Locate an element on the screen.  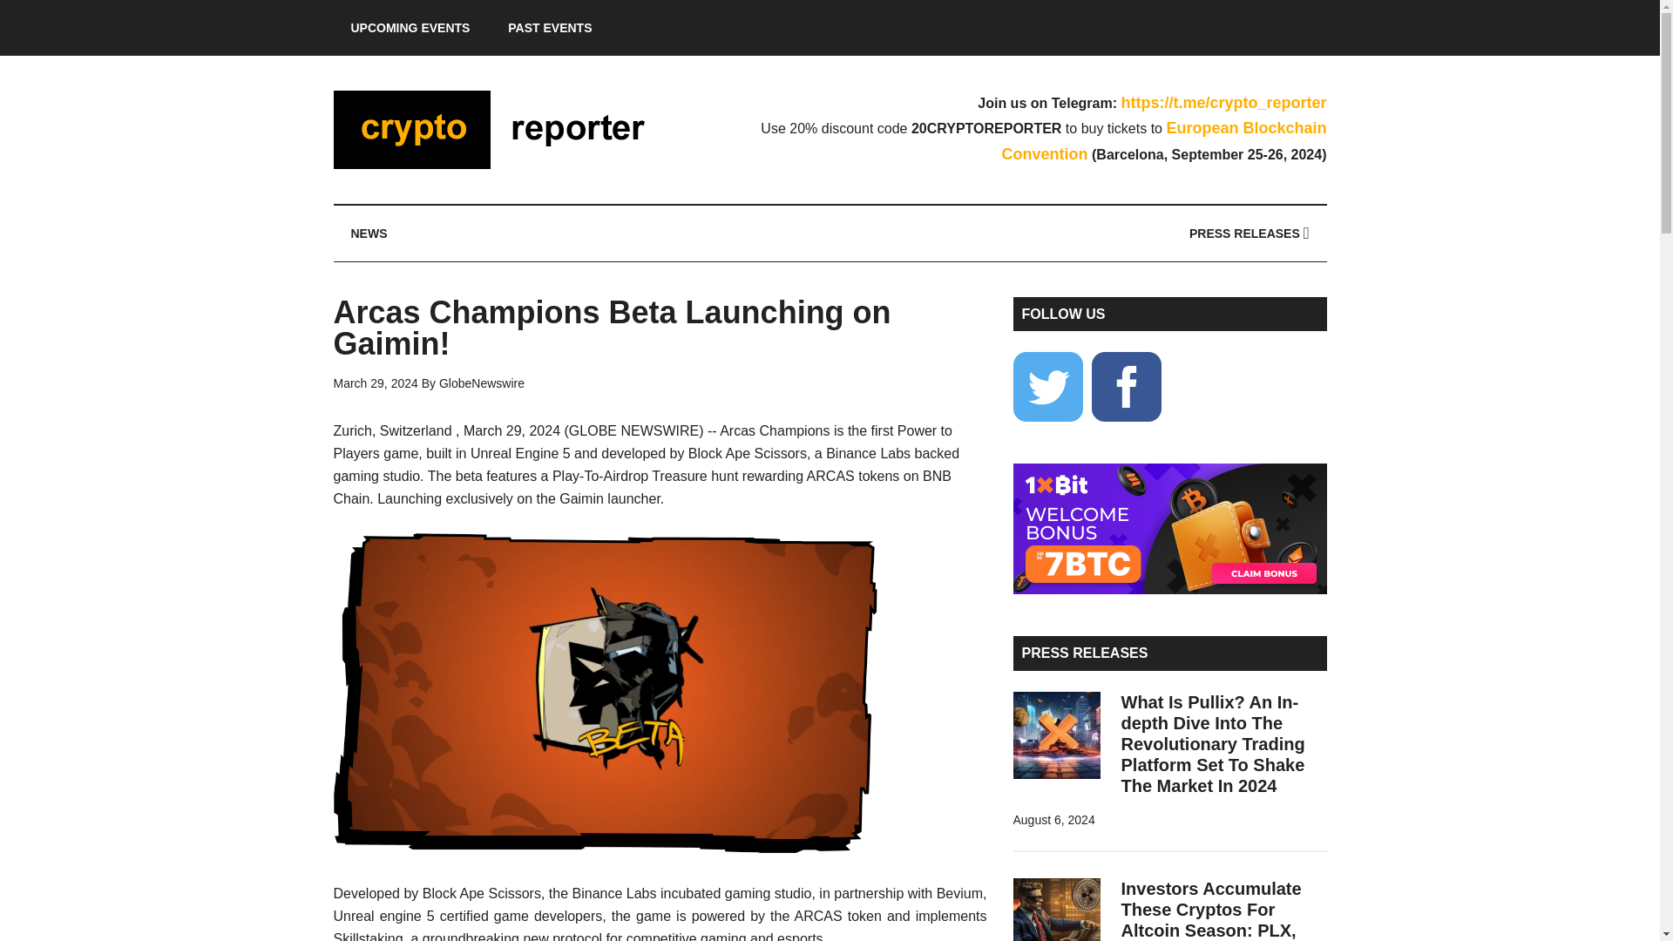
PAST EVENTS is located at coordinates (549, 28).